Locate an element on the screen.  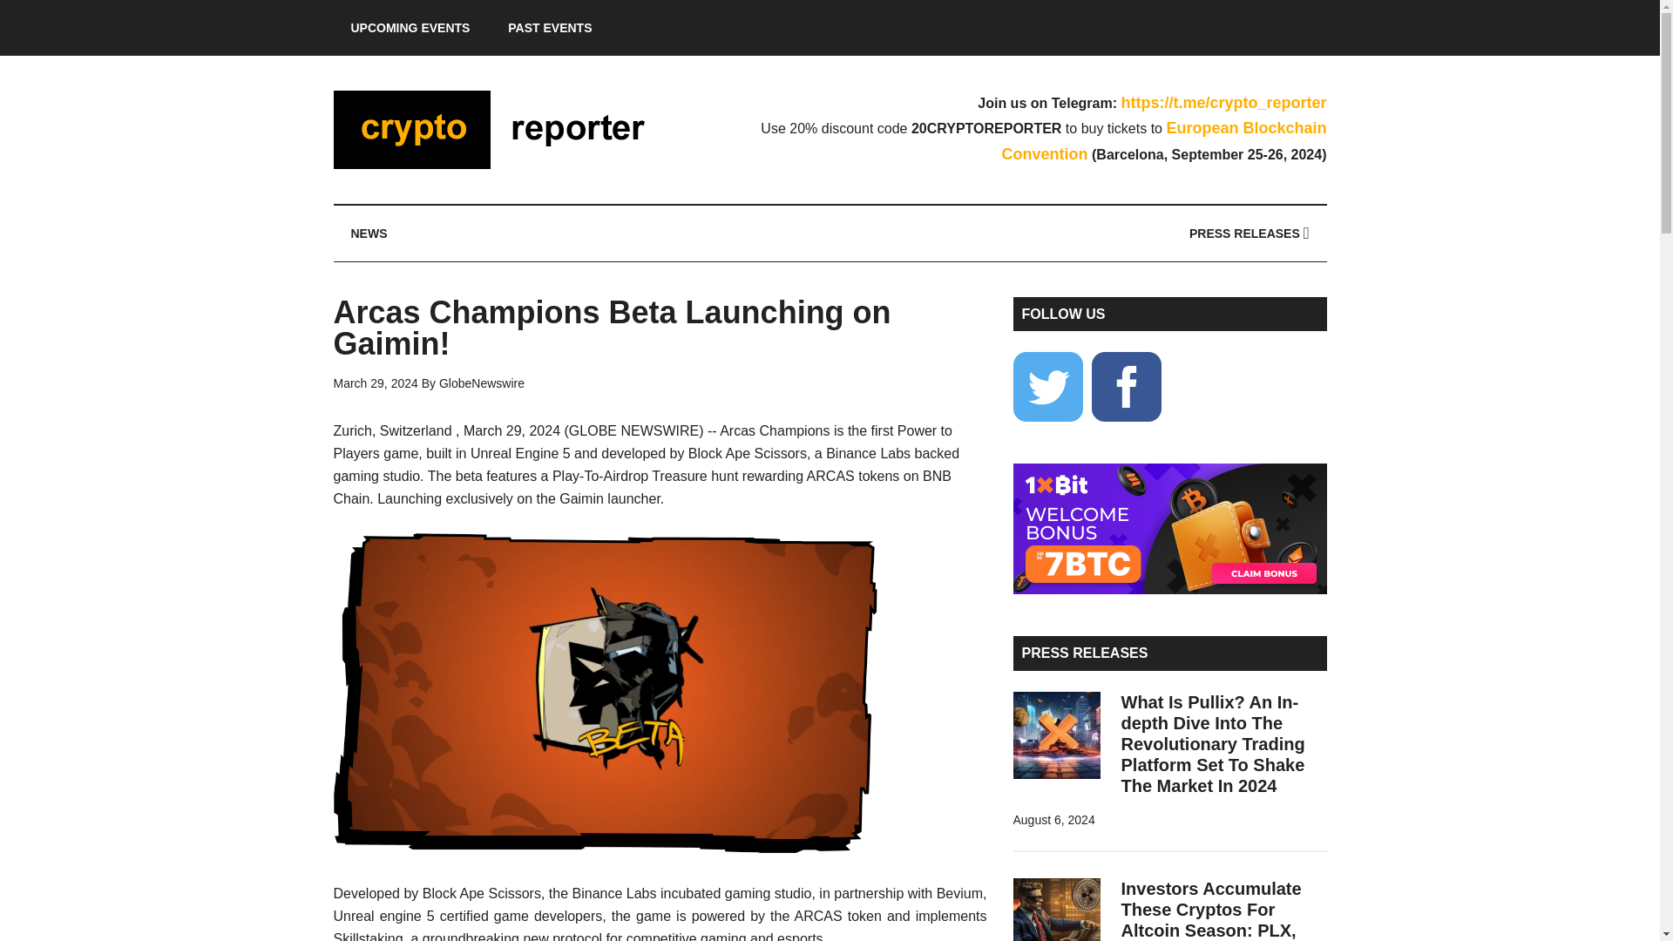
PAST EVENTS is located at coordinates (549, 28).